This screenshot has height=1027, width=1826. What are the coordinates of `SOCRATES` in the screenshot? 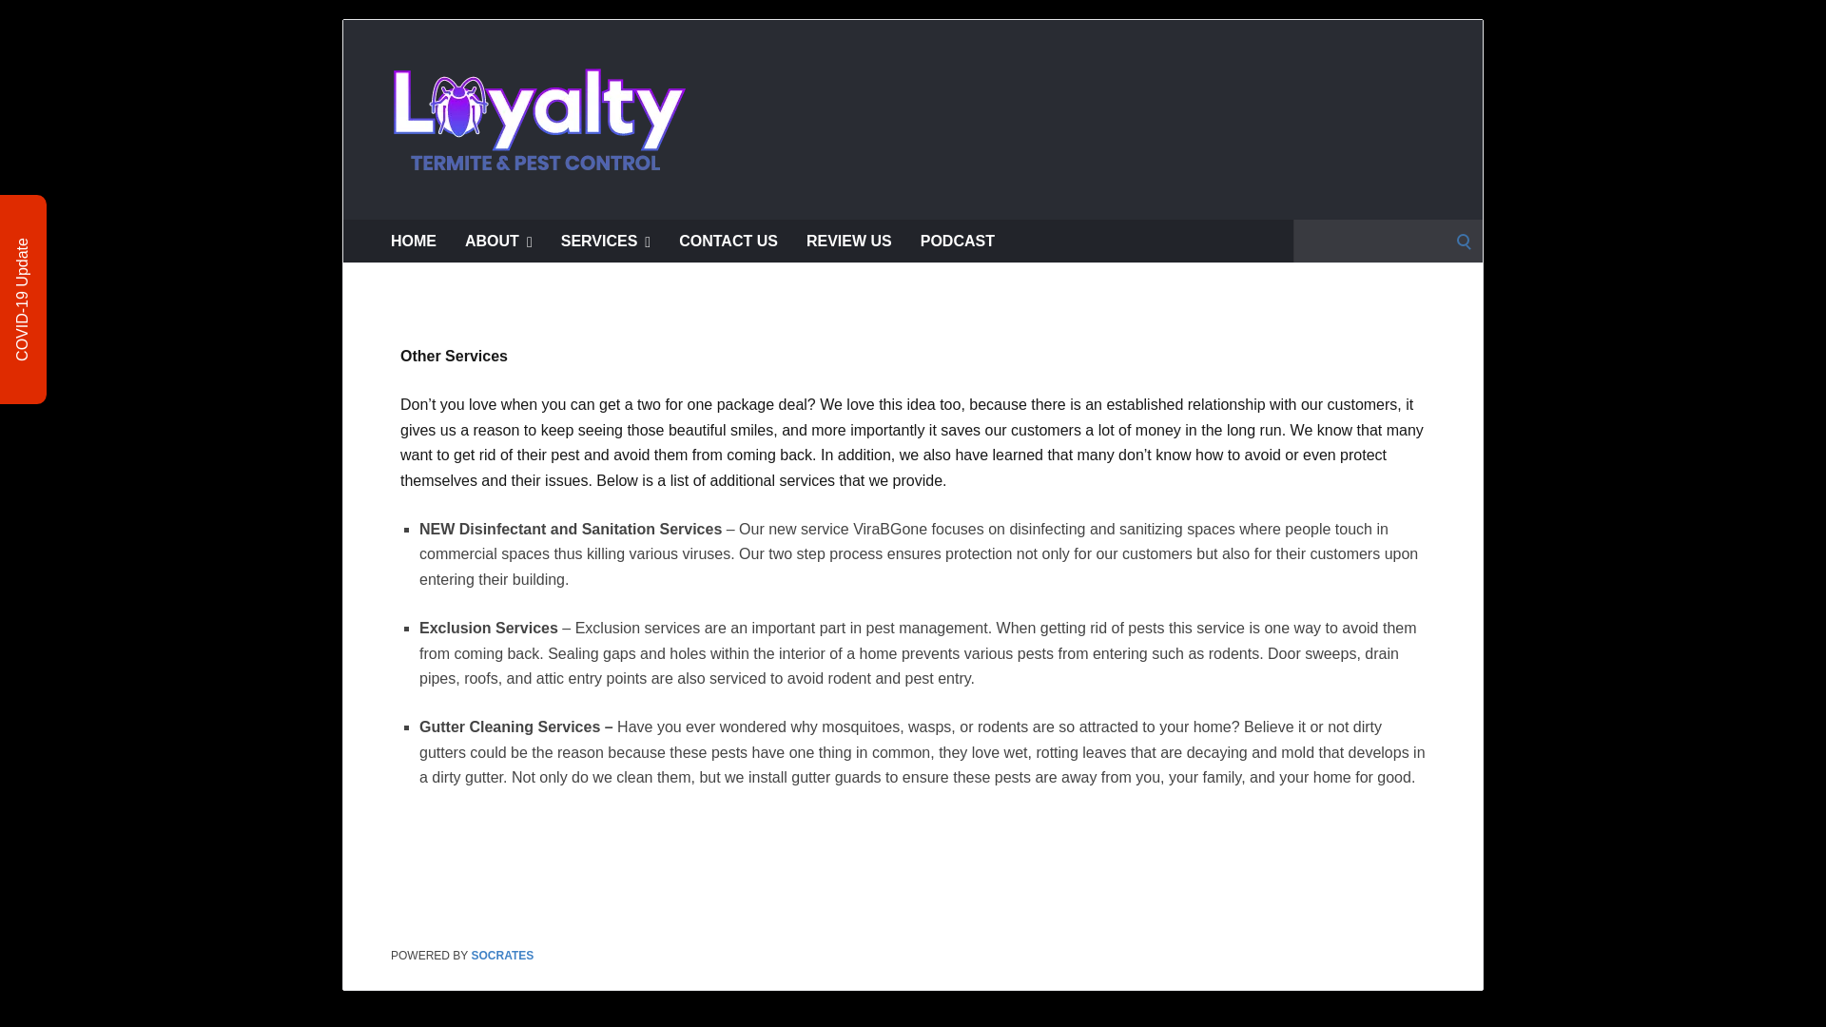 It's located at (502, 955).